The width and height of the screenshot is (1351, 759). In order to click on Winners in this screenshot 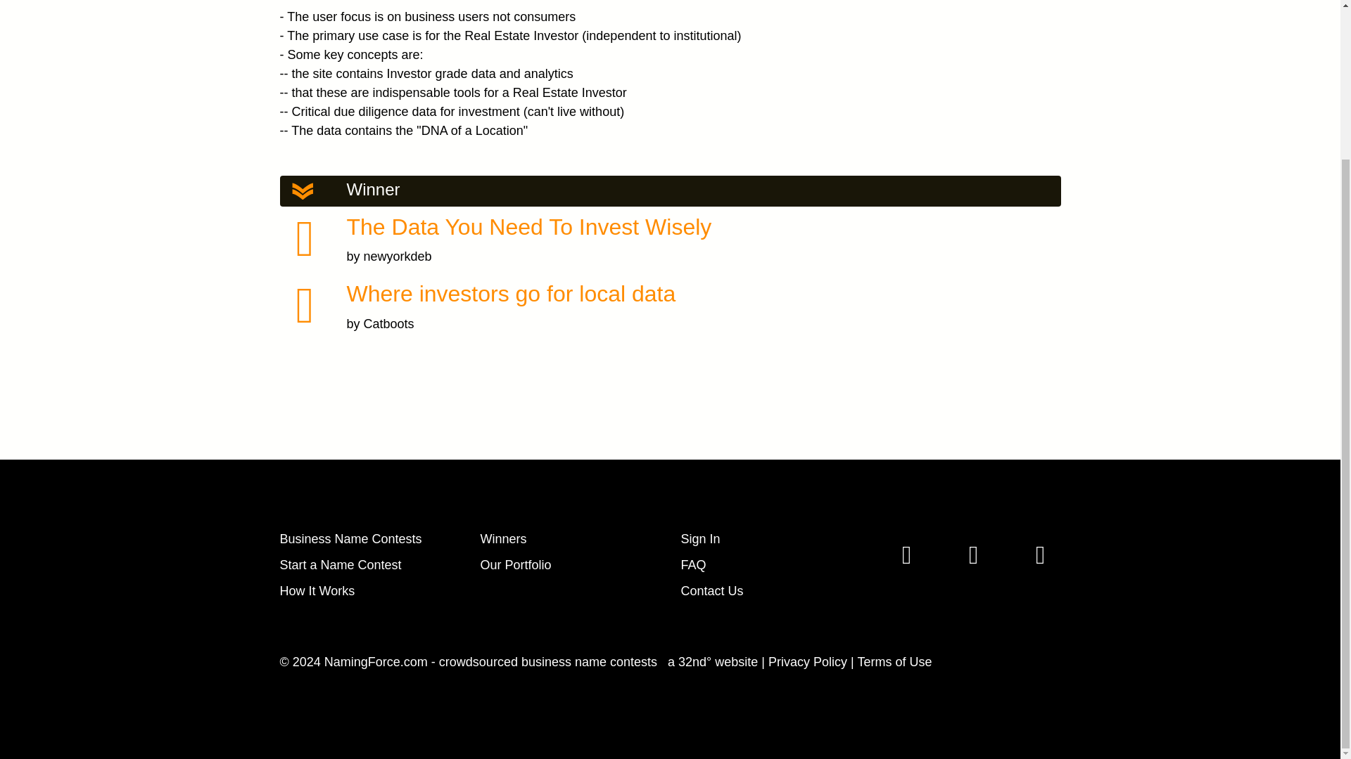, I will do `click(502, 538)`.